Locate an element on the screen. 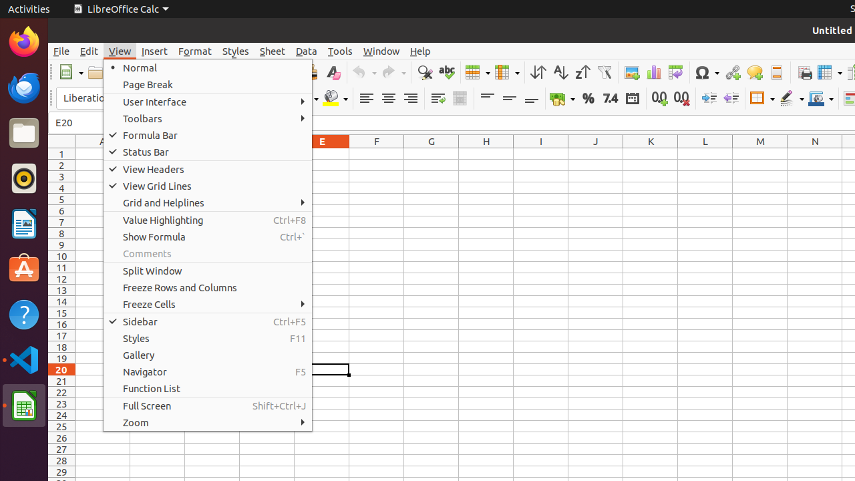 The image size is (855, 481). Grid and Helplines is located at coordinates (208, 203).